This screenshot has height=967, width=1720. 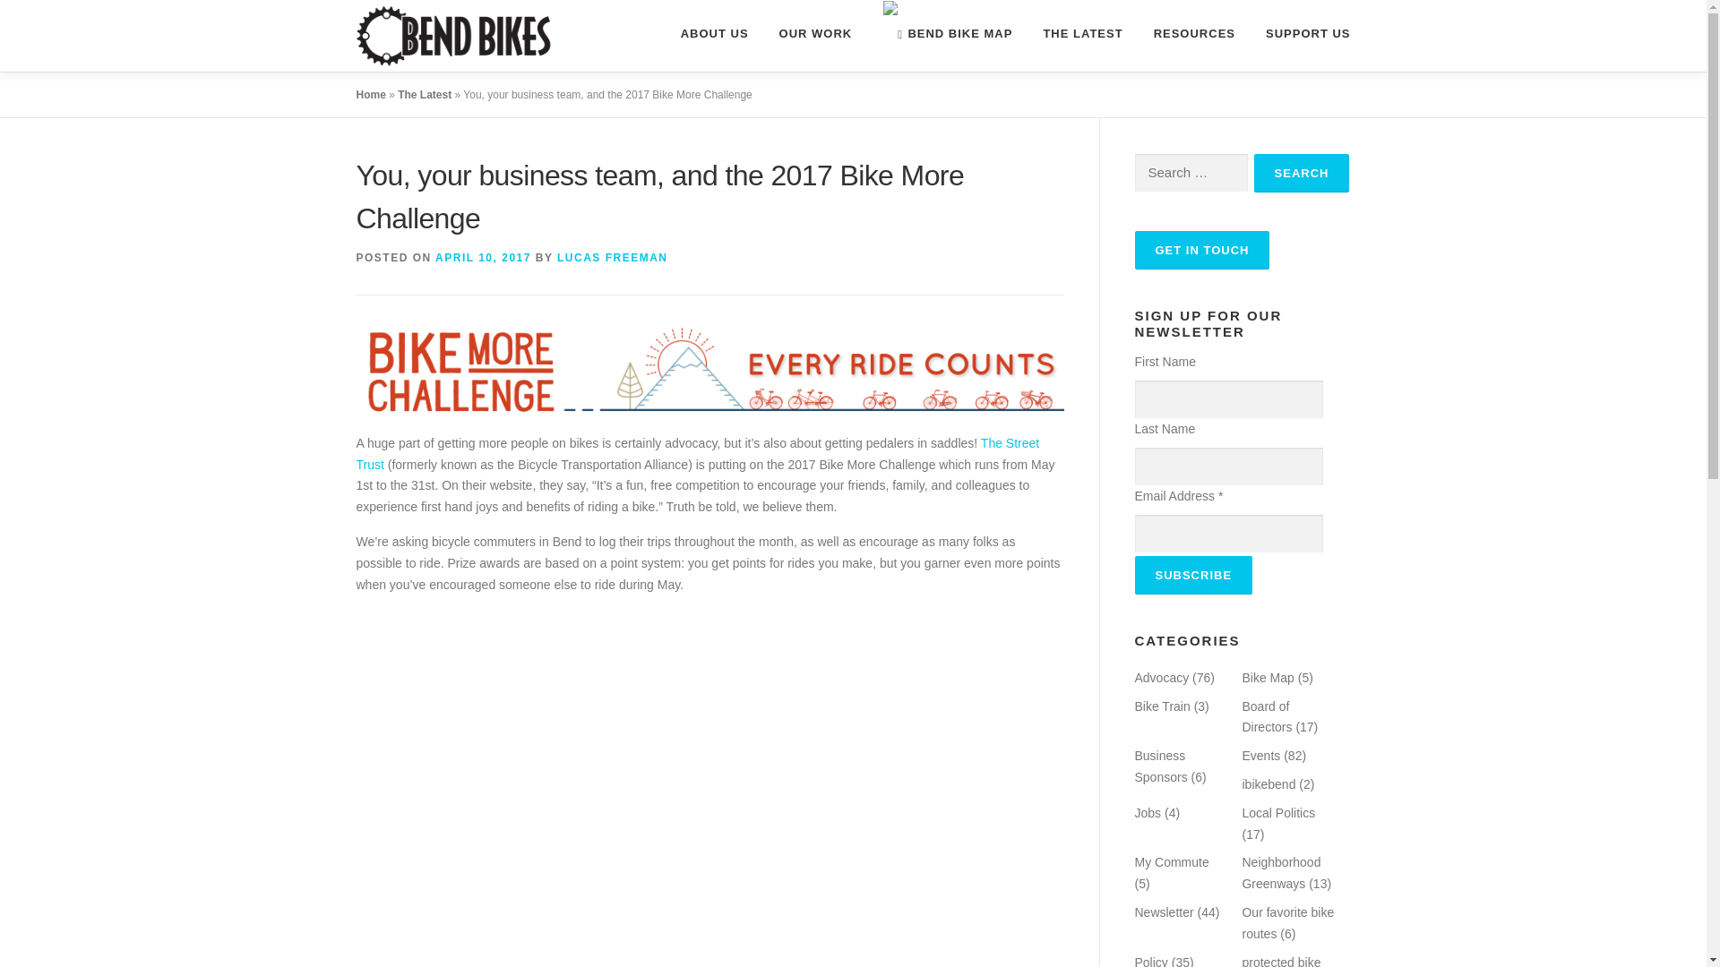 I want to click on The Street Trust, so click(x=698, y=454).